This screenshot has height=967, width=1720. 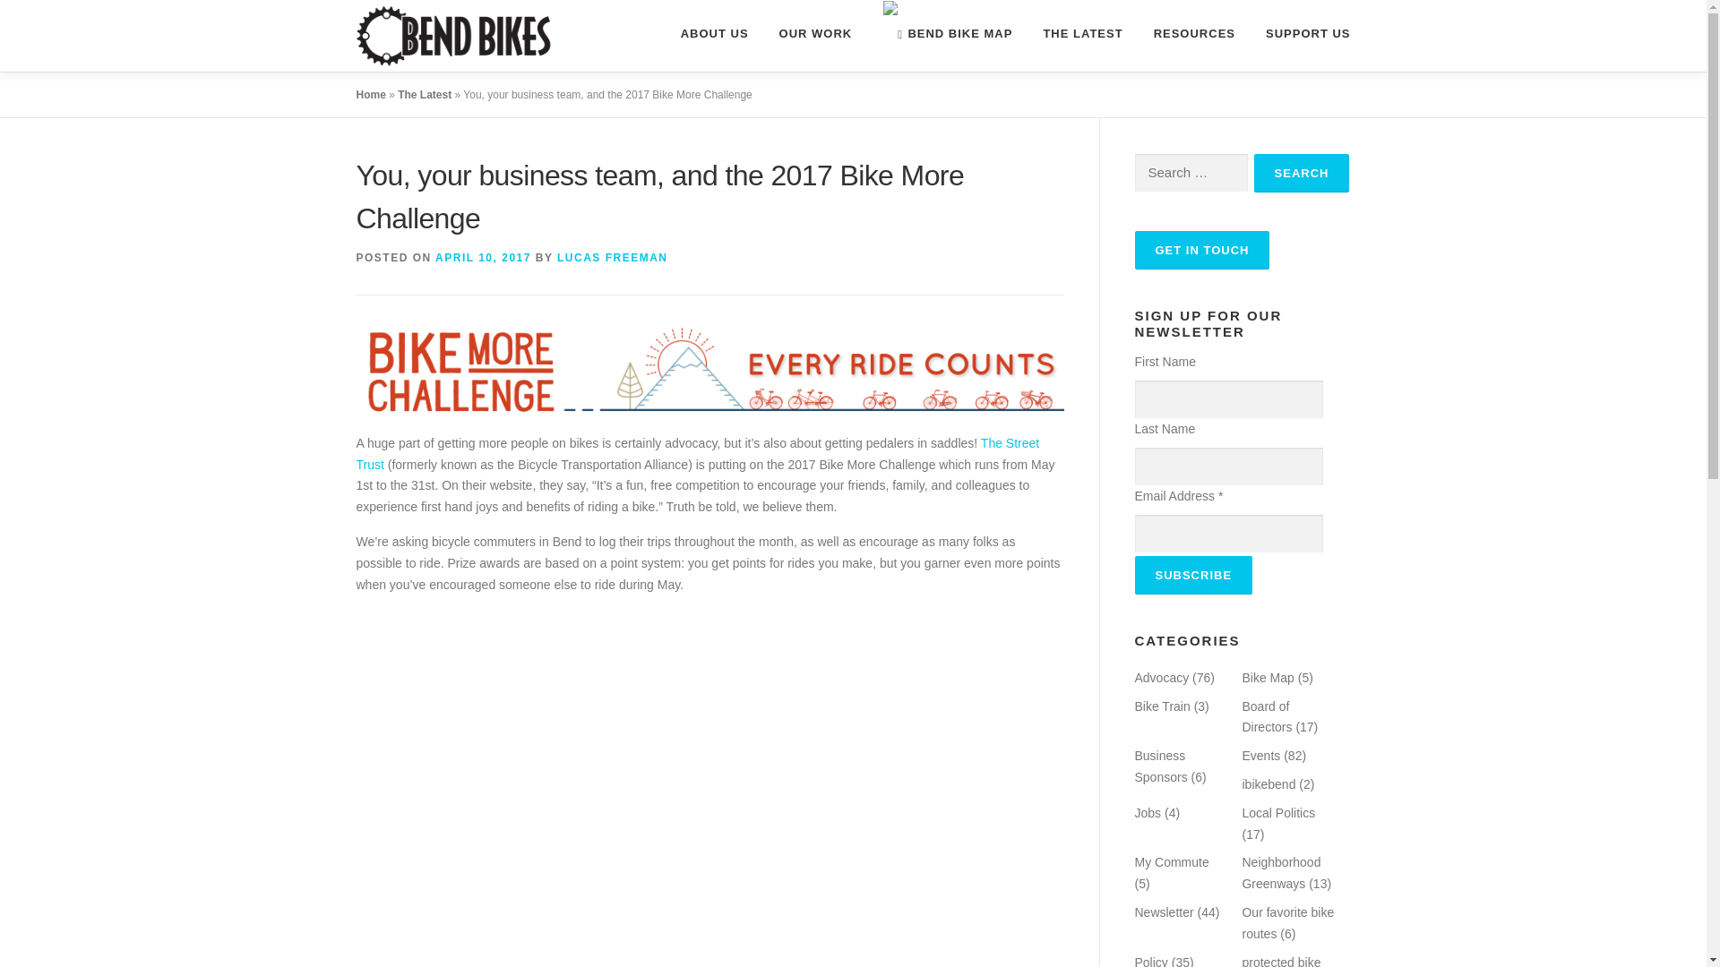 I want to click on The Street Trust, so click(x=698, y=454).